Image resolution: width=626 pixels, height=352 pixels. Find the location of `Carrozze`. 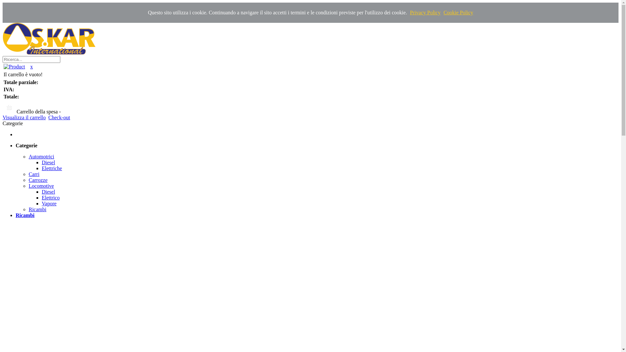

Carrozze is located at coordinates (38, 180).